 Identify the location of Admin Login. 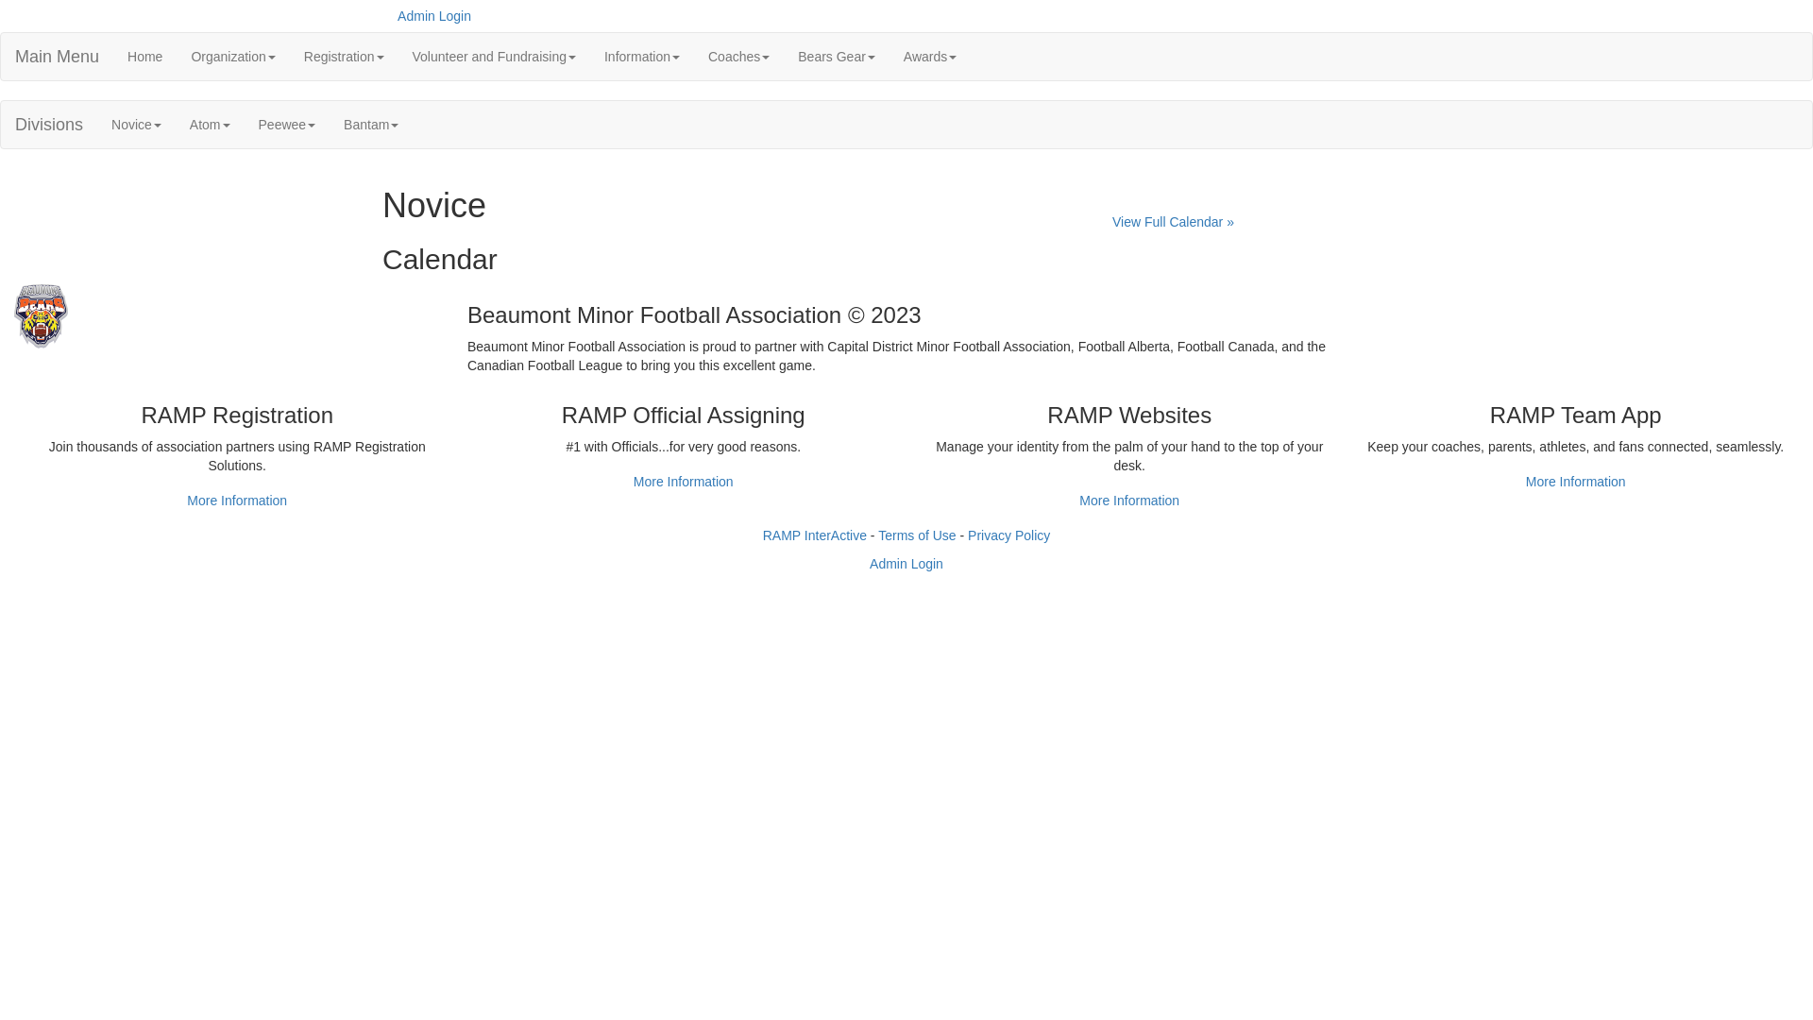
(906, 564).